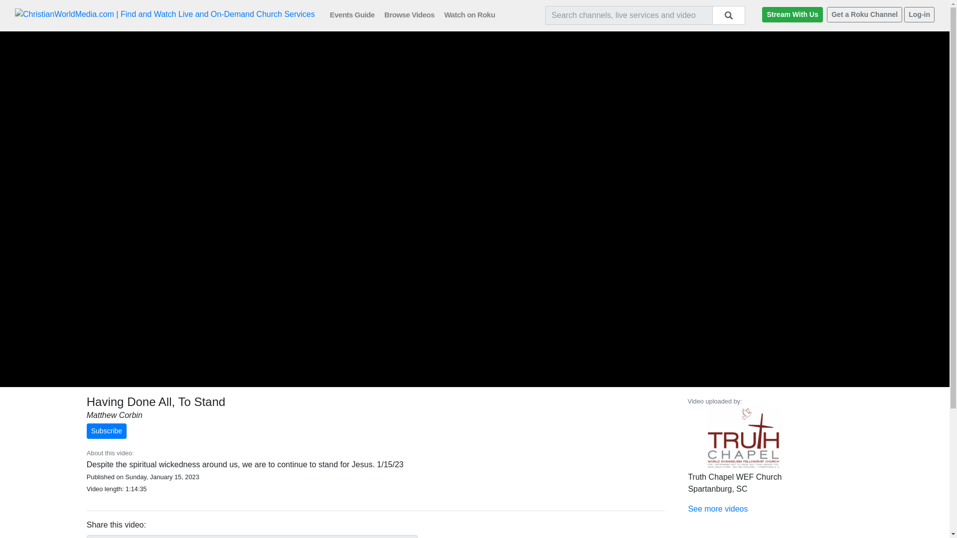 The width and height of the screenshot is (957, 538). Describe the element at coordinates (919, 15) in the screenshot. I see `Log-in` at that location.